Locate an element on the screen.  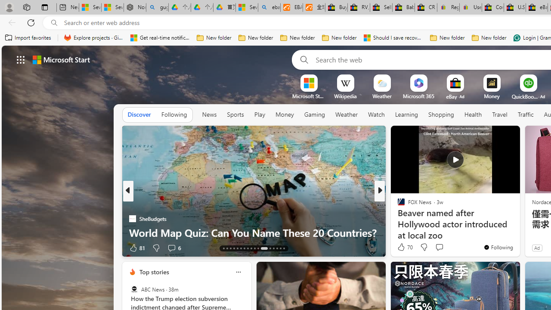
Shopping is located at coordinates (441, 115).